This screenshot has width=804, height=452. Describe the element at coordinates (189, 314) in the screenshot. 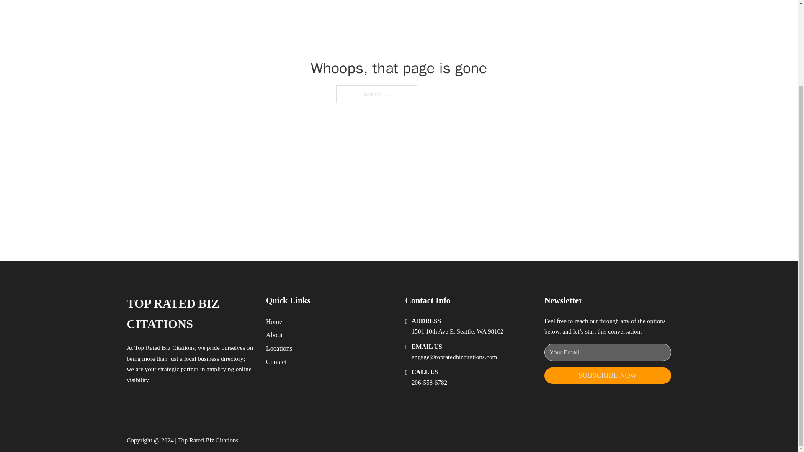

I see `TOP RATED BIZ CITATIONS` at that location.